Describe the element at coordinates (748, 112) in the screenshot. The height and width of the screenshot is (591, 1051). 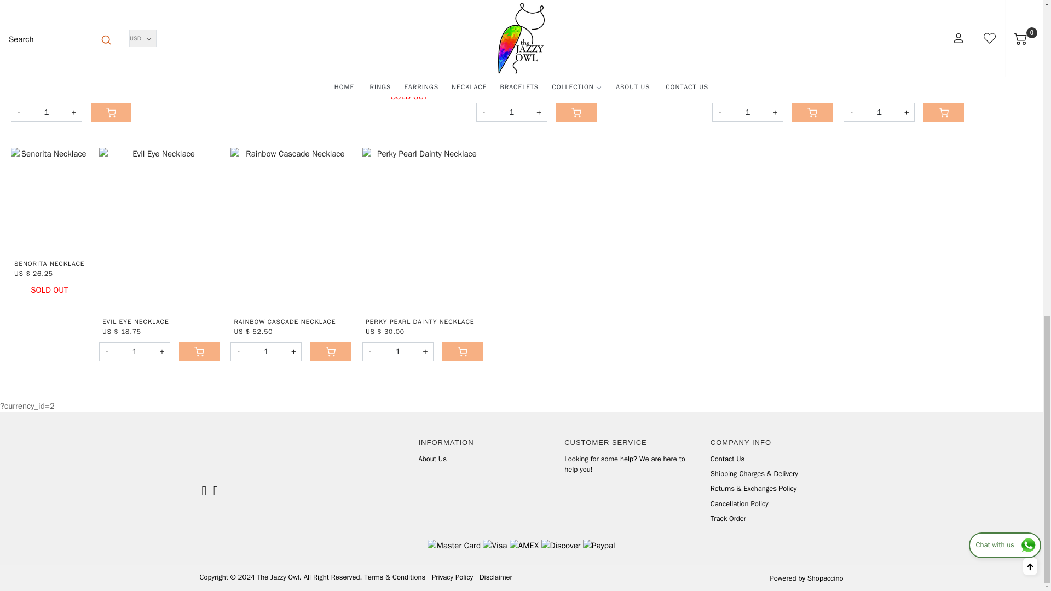
I see `1` at that location.